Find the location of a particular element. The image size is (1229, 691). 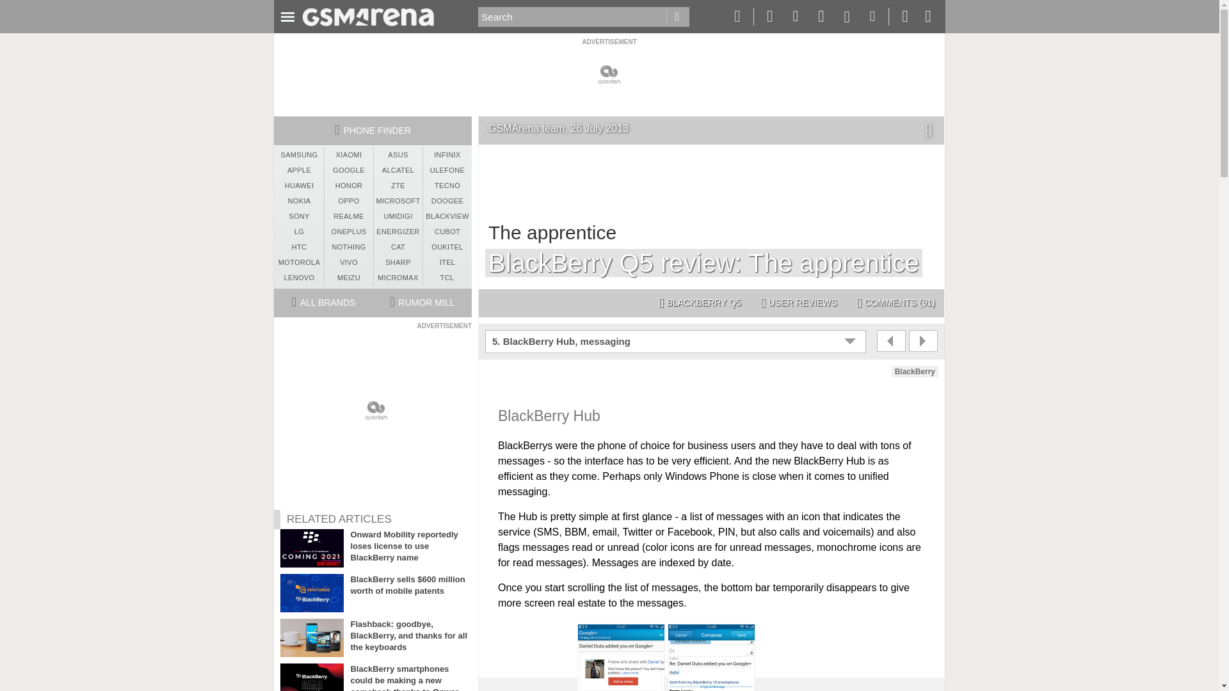

5. BlackBerry Hub, messaging is located at coordinates (677, 342).